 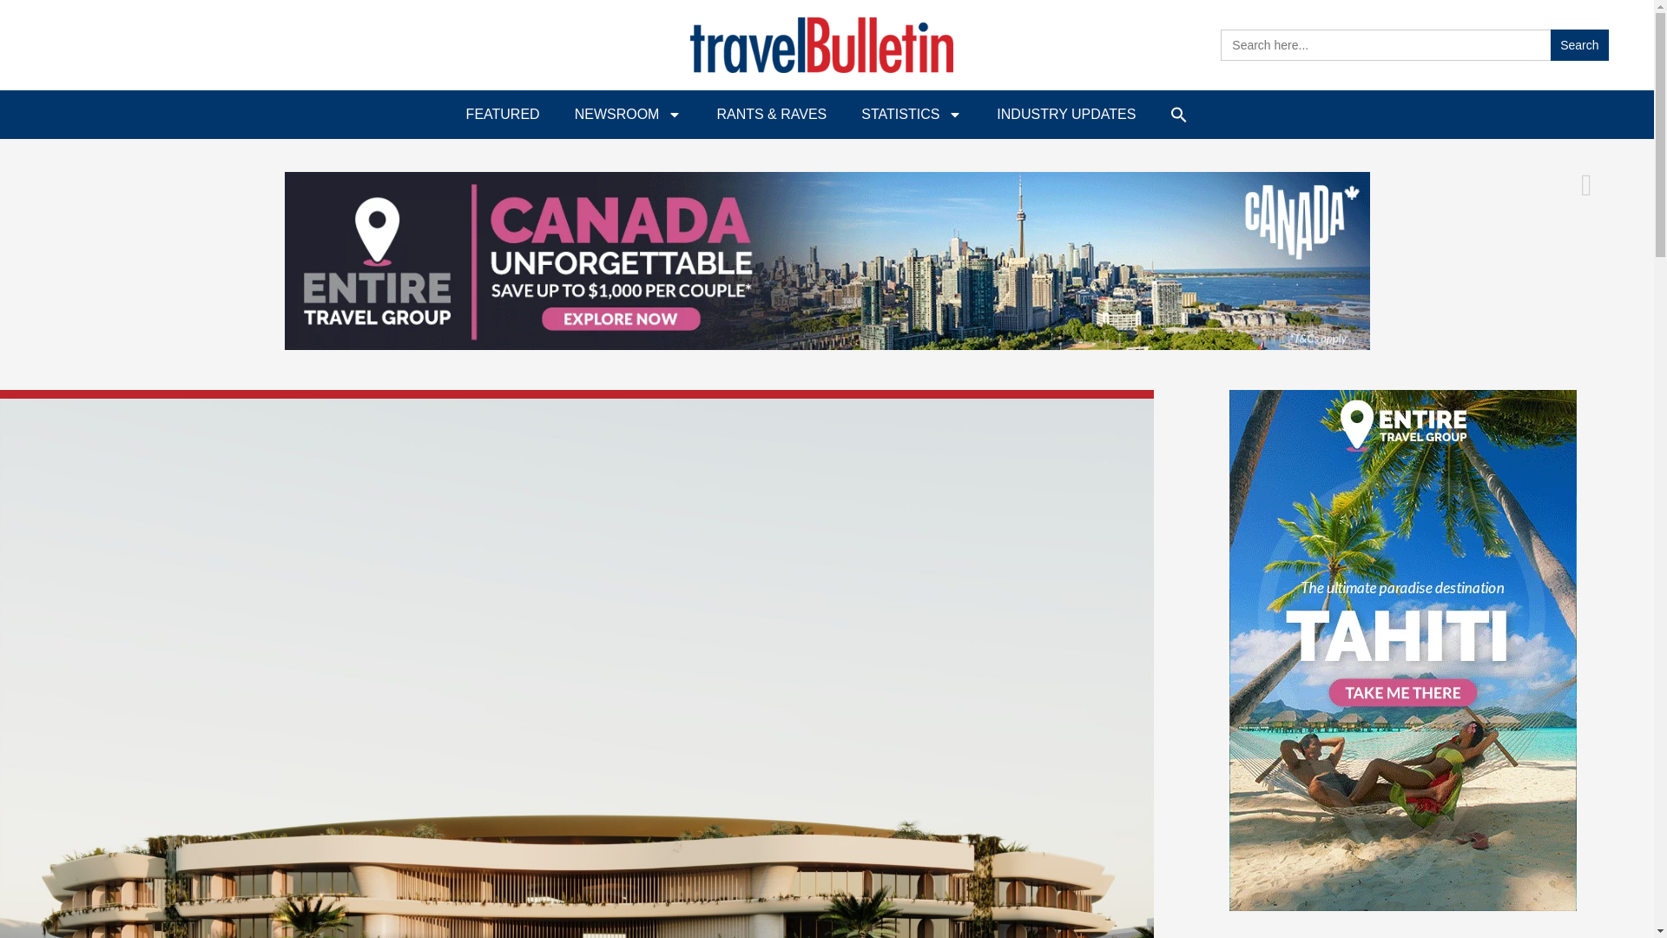 I want to click on Search, so click(x=1578, y=45).